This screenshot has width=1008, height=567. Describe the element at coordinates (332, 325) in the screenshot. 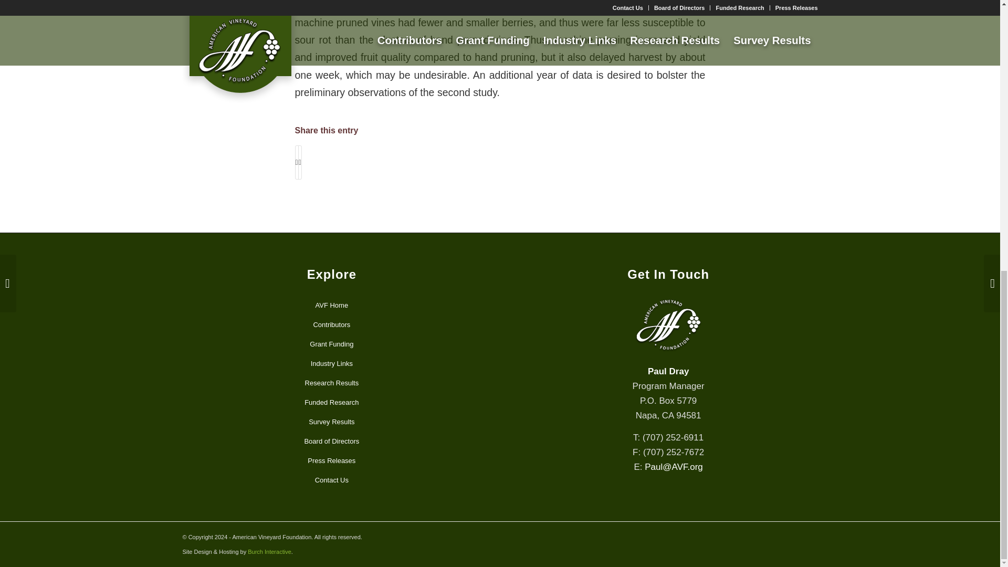

I see `Contributors to AVF` at that location.